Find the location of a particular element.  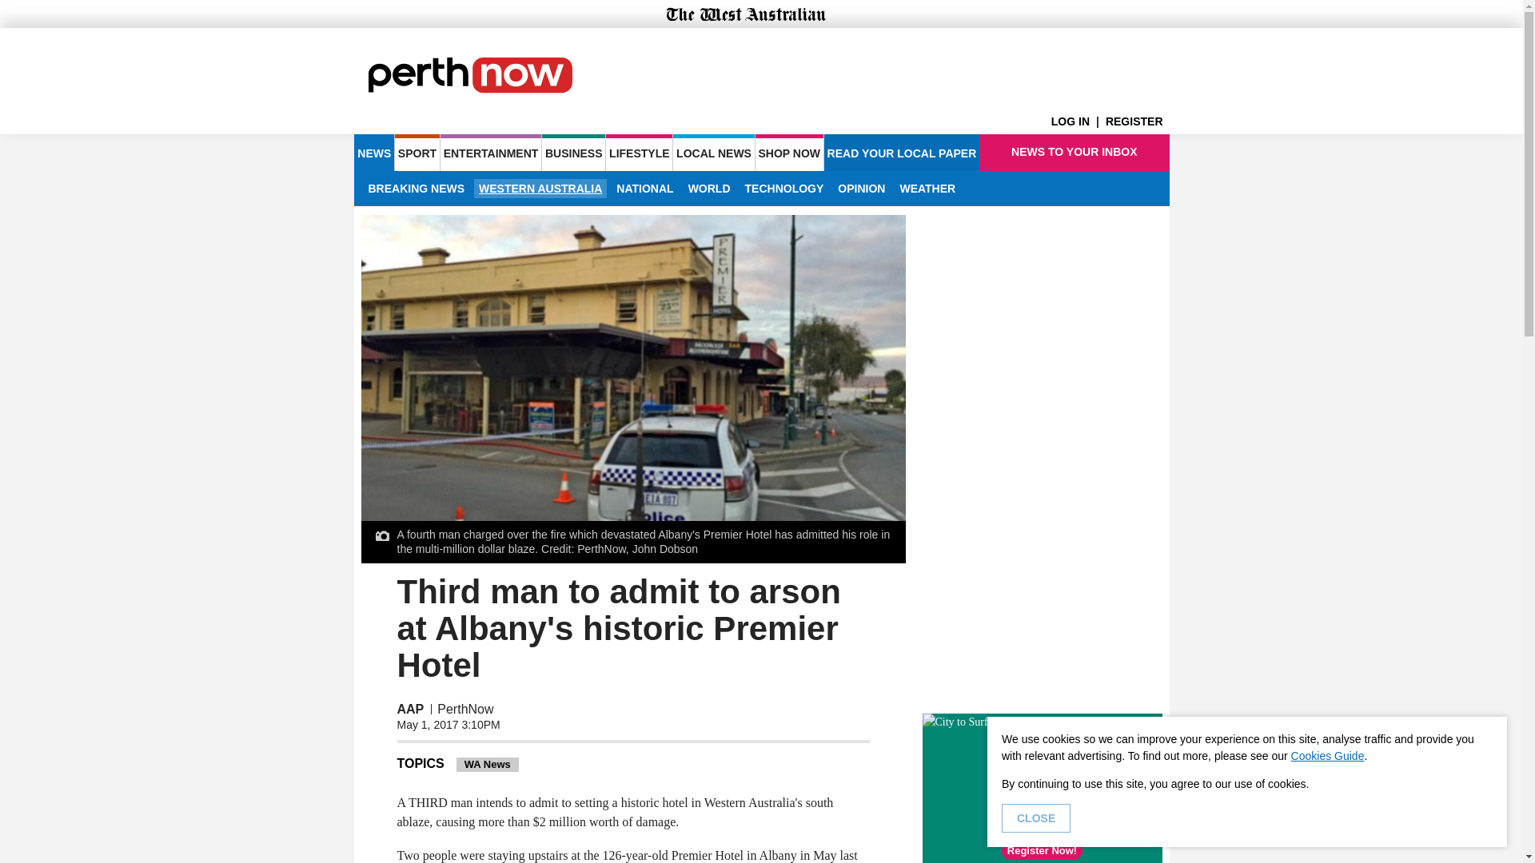

SPORT is located at coordinates (417, 152).